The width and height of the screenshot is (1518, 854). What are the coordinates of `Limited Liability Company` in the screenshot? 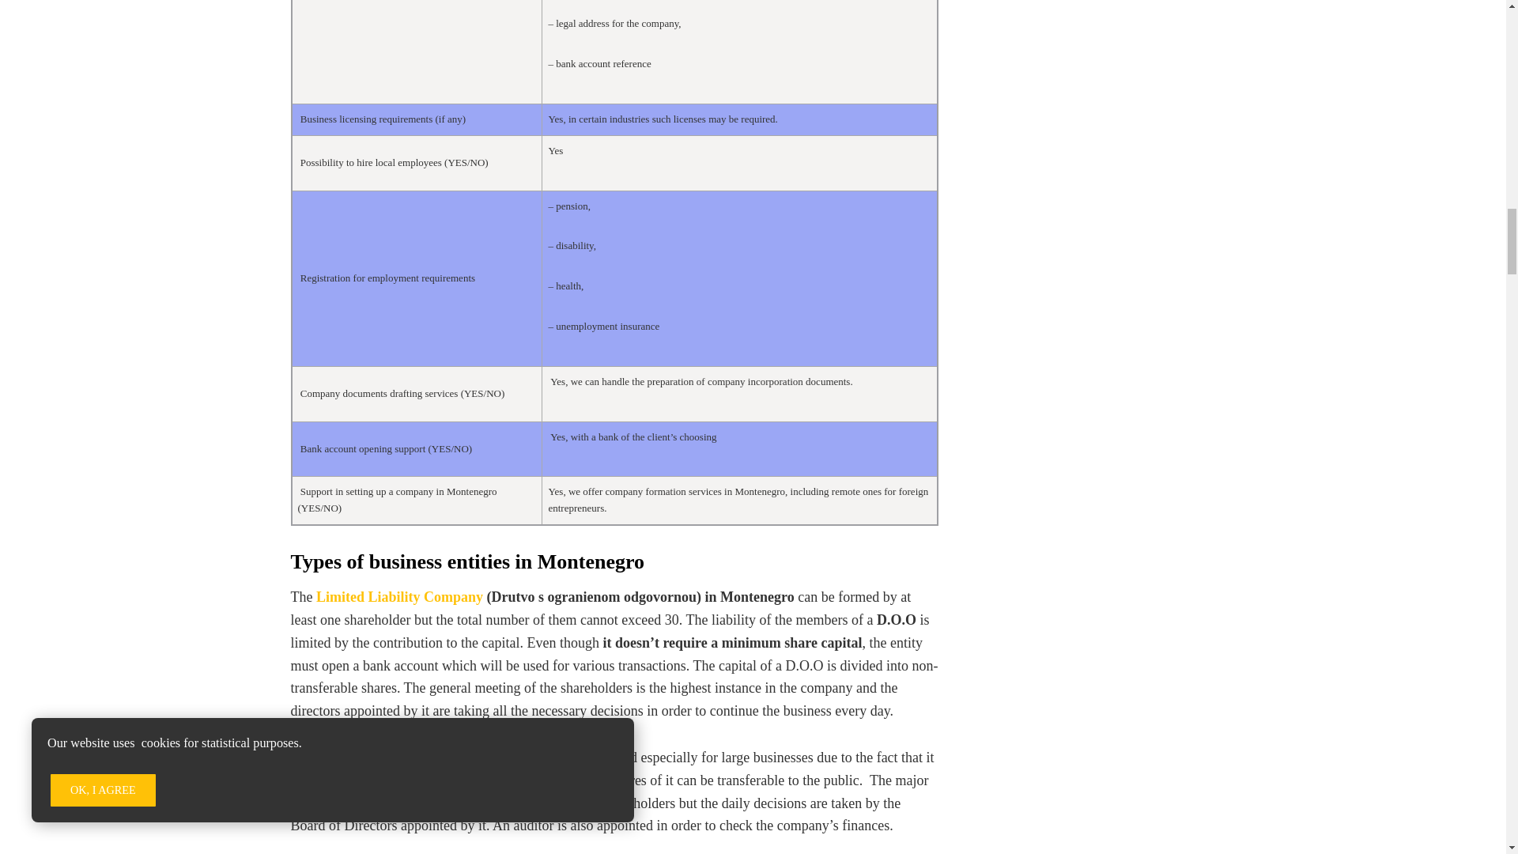 It's located at (398, 596).